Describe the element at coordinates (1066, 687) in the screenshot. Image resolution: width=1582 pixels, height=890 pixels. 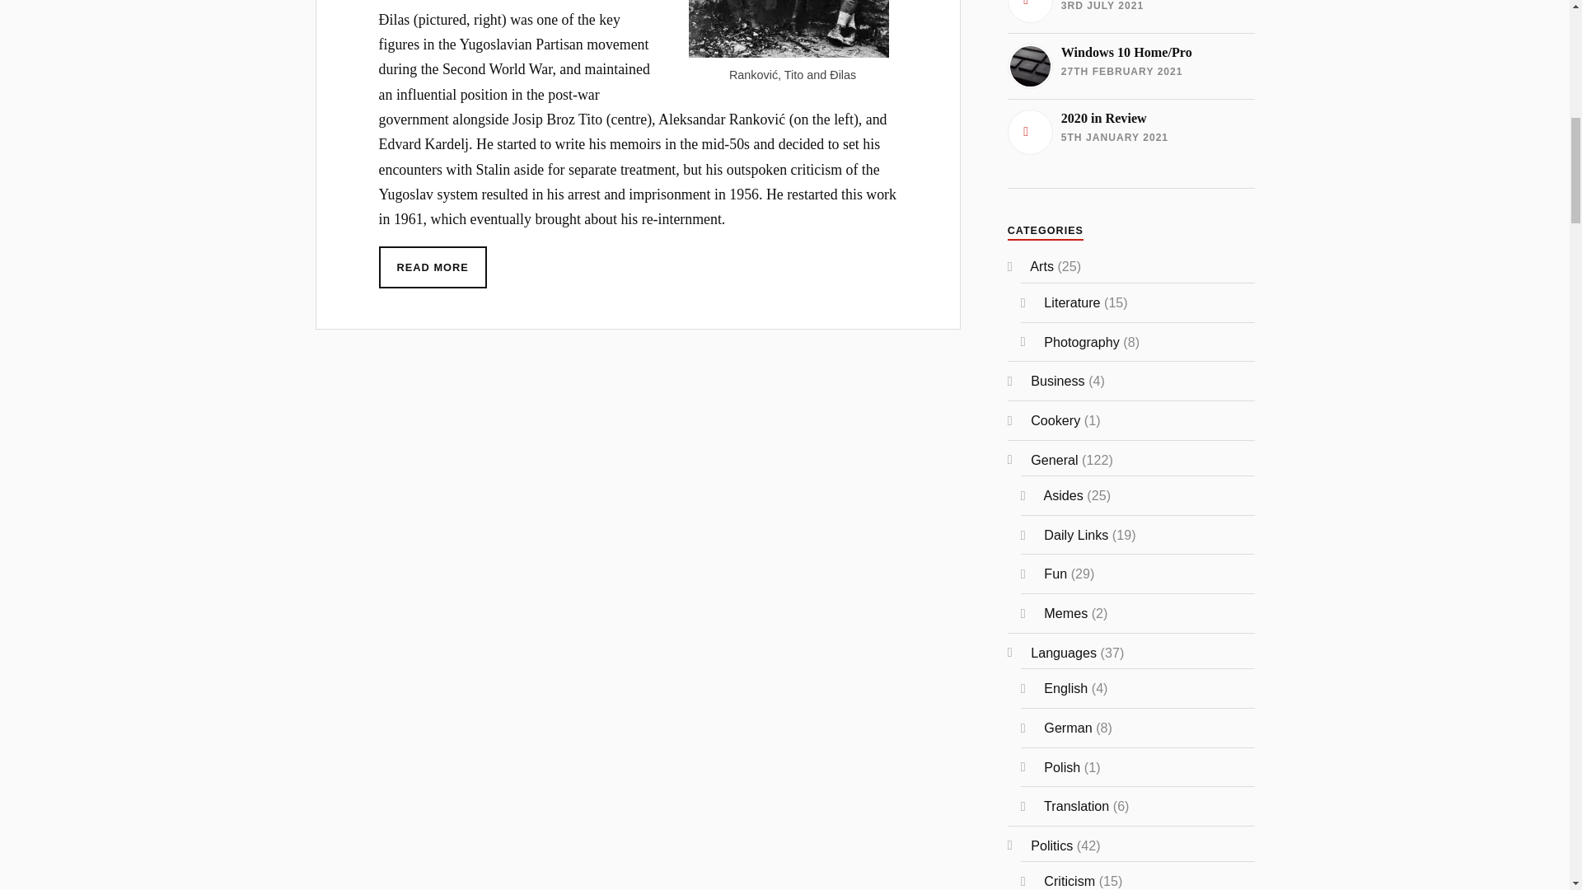
I see `English` at that location.